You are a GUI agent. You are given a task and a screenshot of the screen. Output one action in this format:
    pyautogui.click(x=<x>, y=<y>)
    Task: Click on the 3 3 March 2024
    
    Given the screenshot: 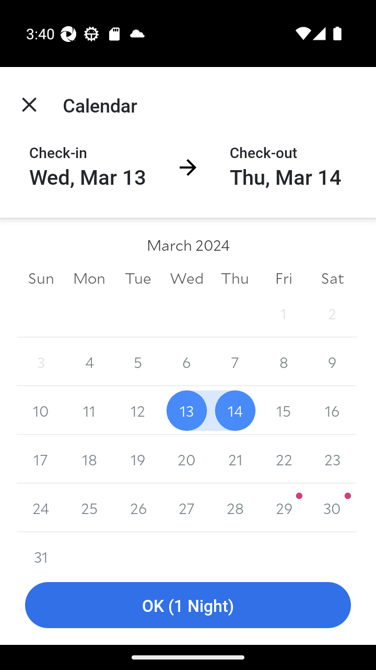 What is the action you would take?
    pyautogui.click(x=41, y=362)
    